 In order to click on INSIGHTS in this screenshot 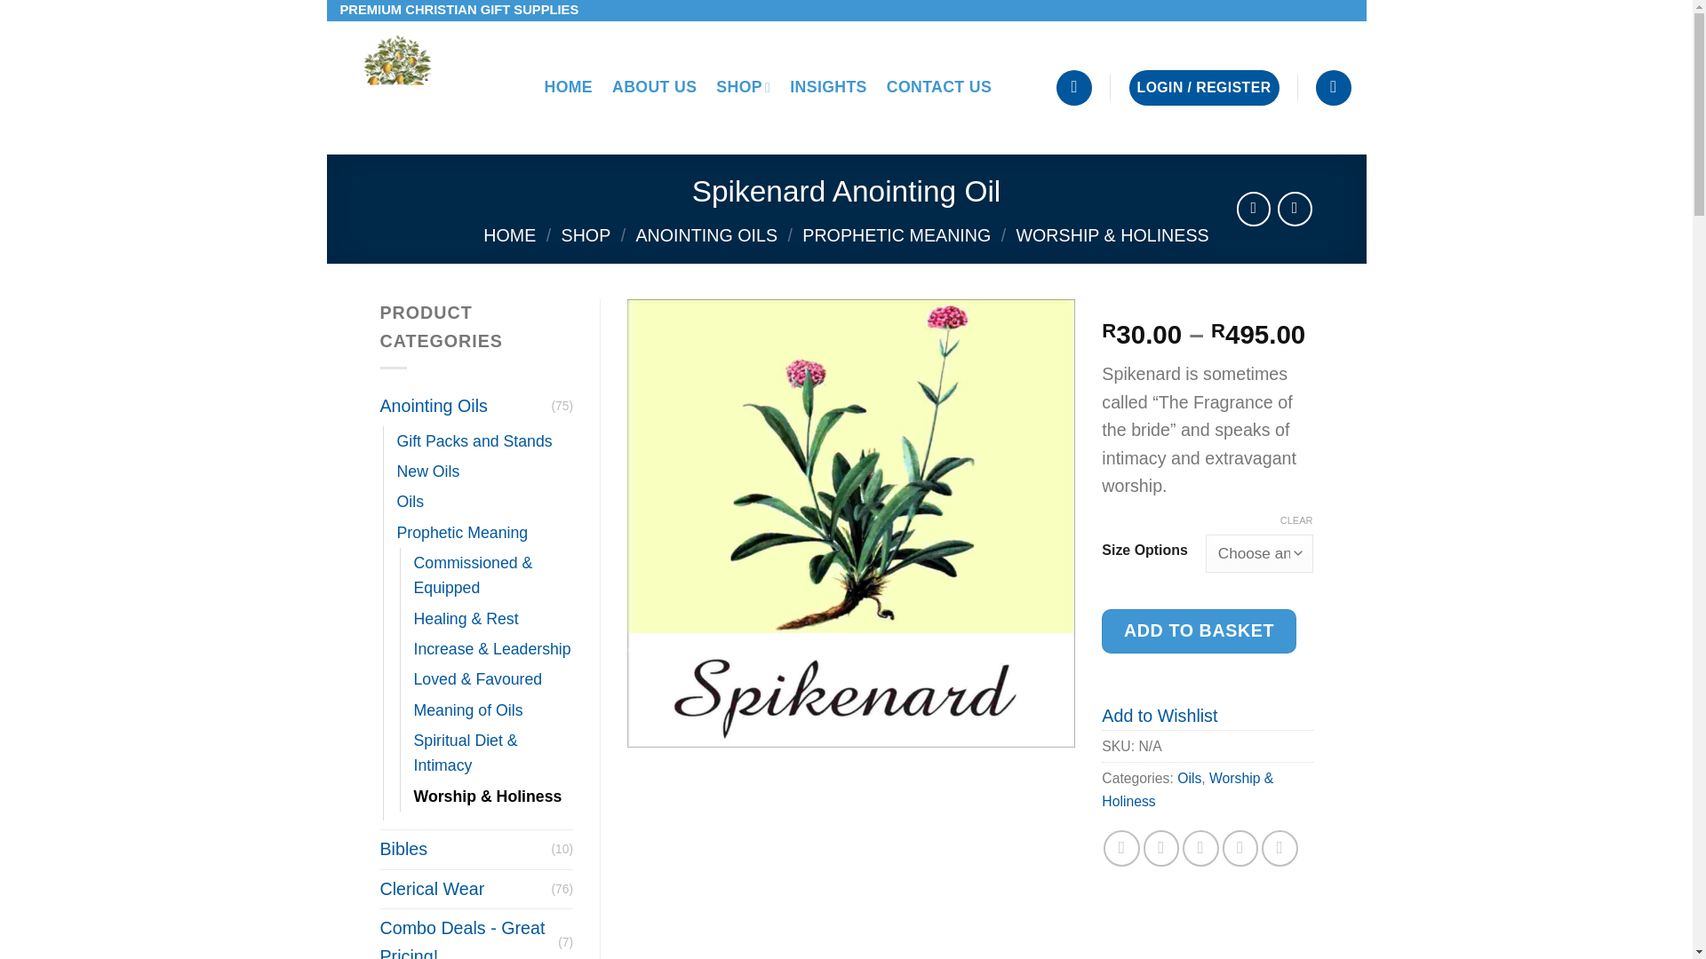, I will do `click(828, 87)`.